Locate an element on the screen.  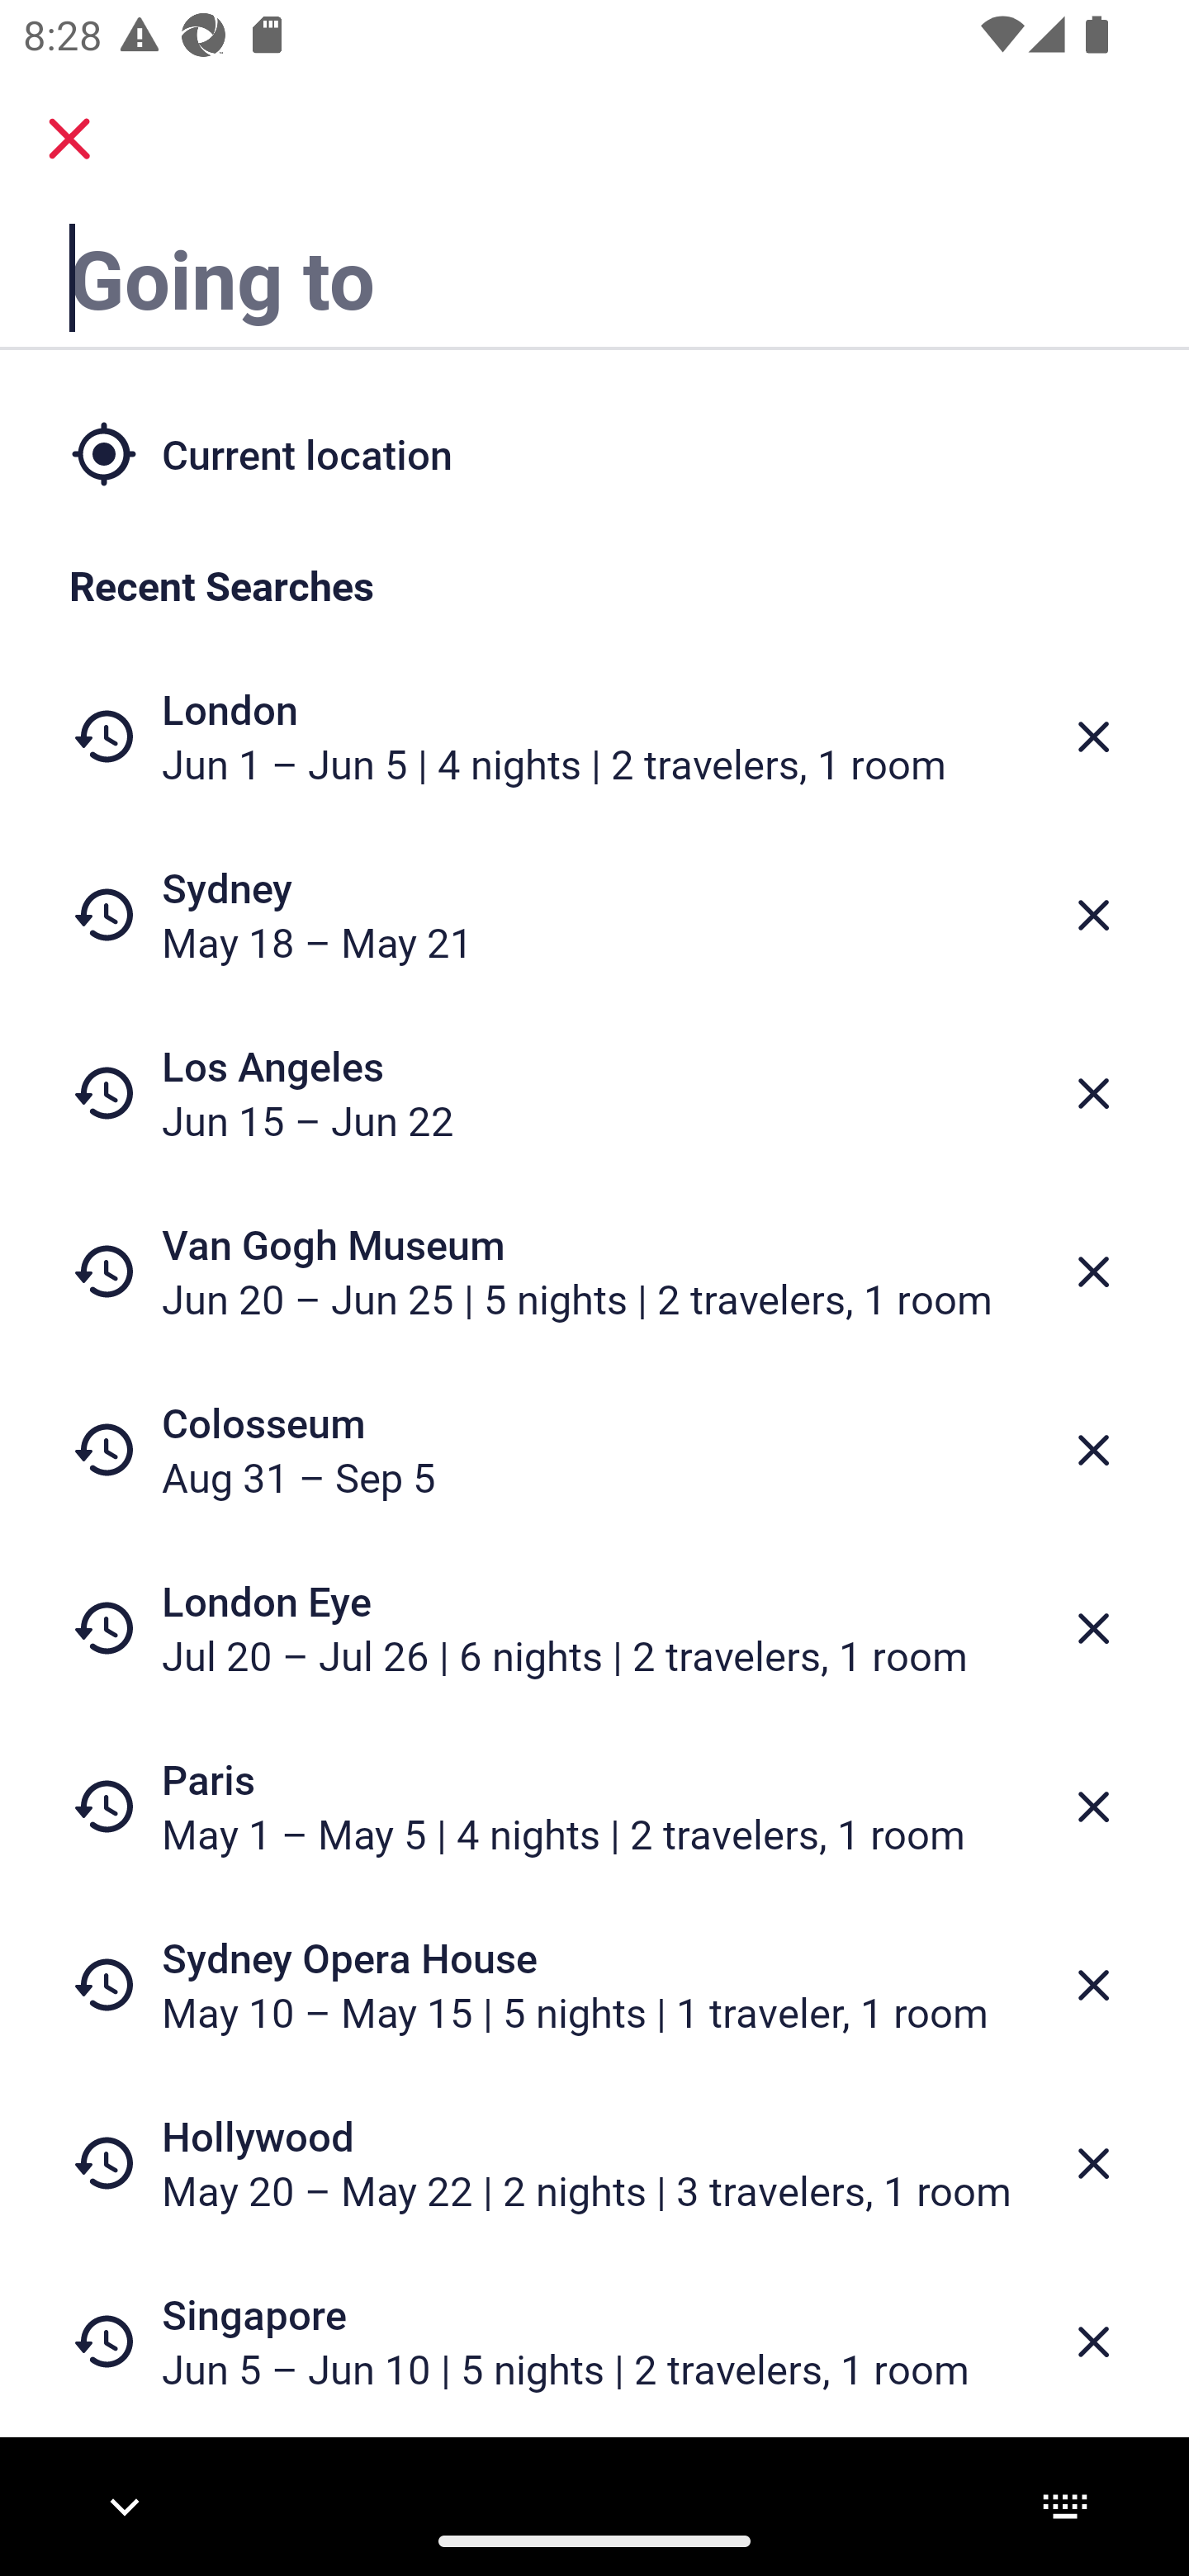
Delete from recent searches is located at coordinates (1093, 2342).